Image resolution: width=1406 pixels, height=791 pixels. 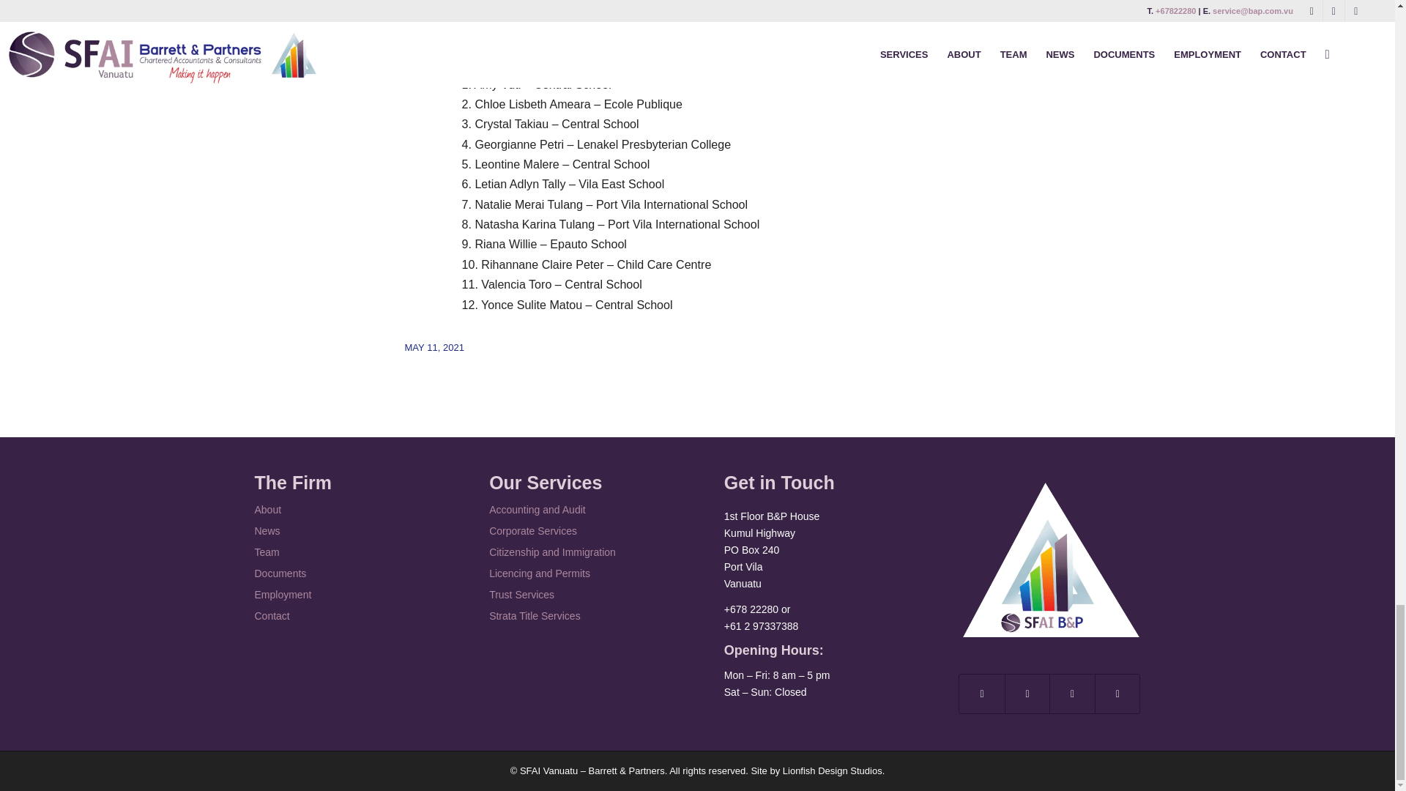 What do you see at coordinates (345, 573) in the screenshot?
I see `Documents` at bounding box center [345, 573].